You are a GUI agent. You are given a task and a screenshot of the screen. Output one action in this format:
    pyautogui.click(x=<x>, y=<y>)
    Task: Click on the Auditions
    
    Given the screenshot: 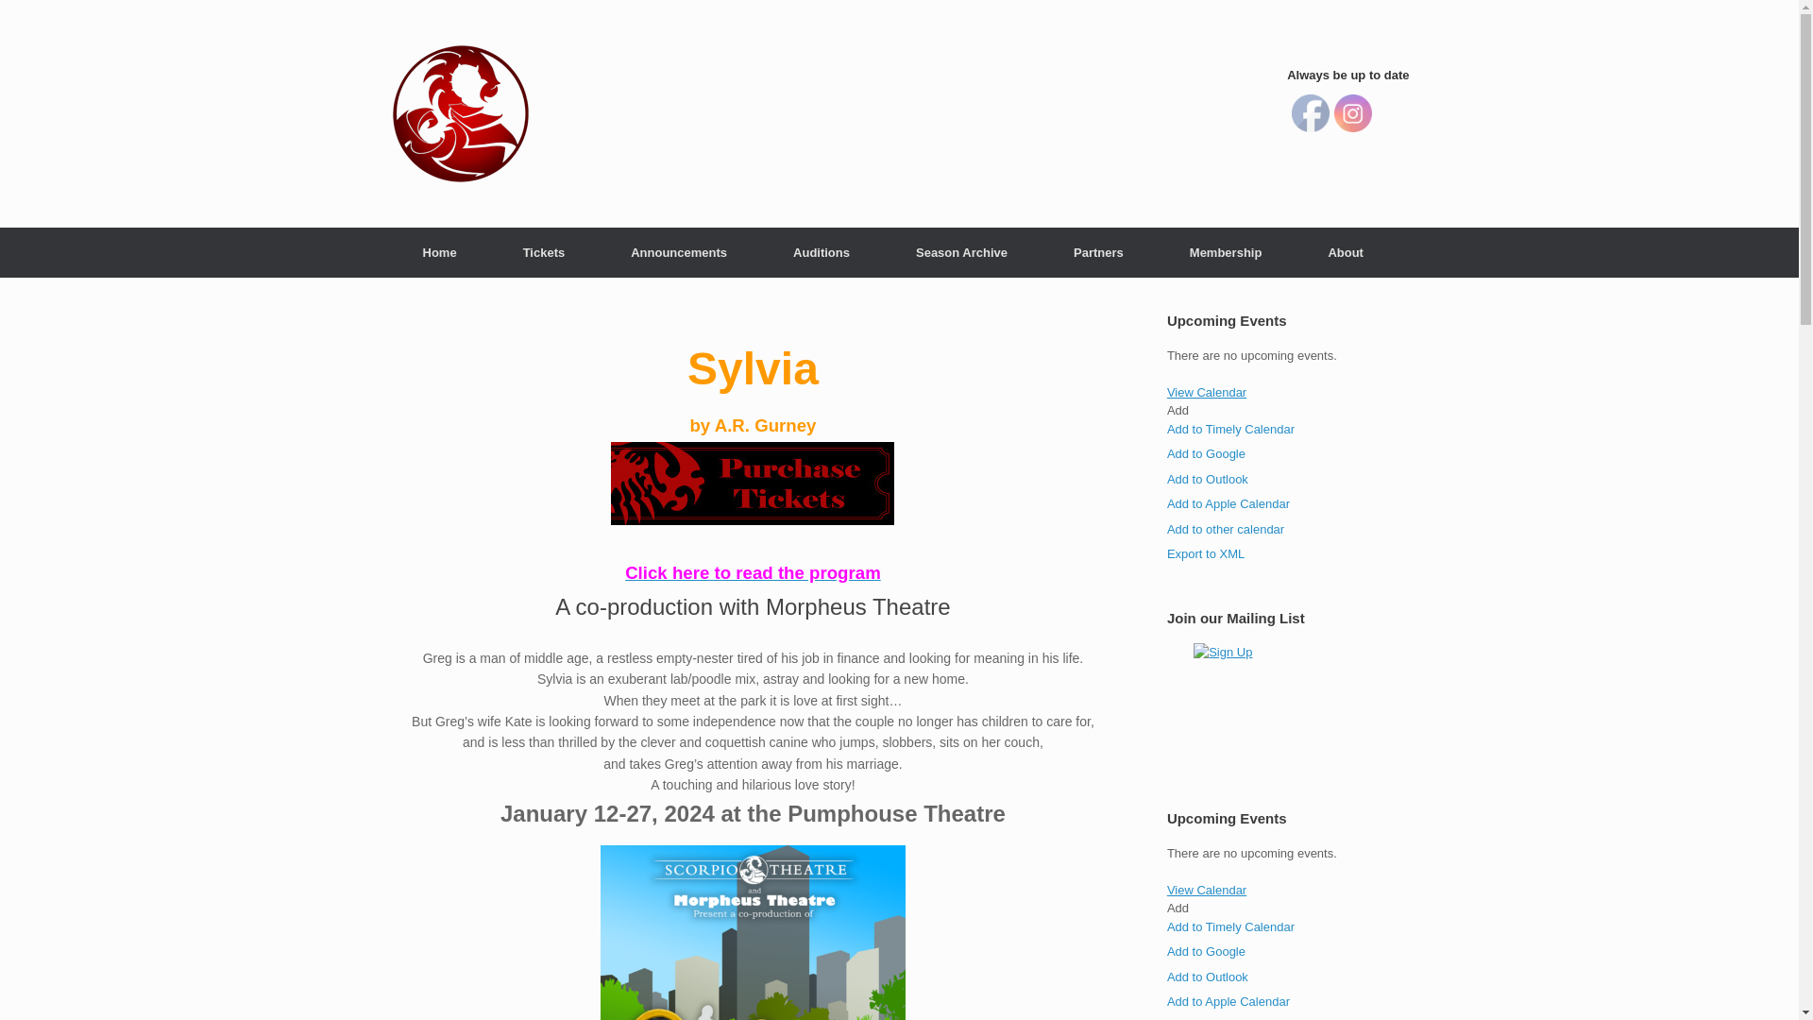 What is the action you would take?
    pyautogui.click(x=822, y=251)
    